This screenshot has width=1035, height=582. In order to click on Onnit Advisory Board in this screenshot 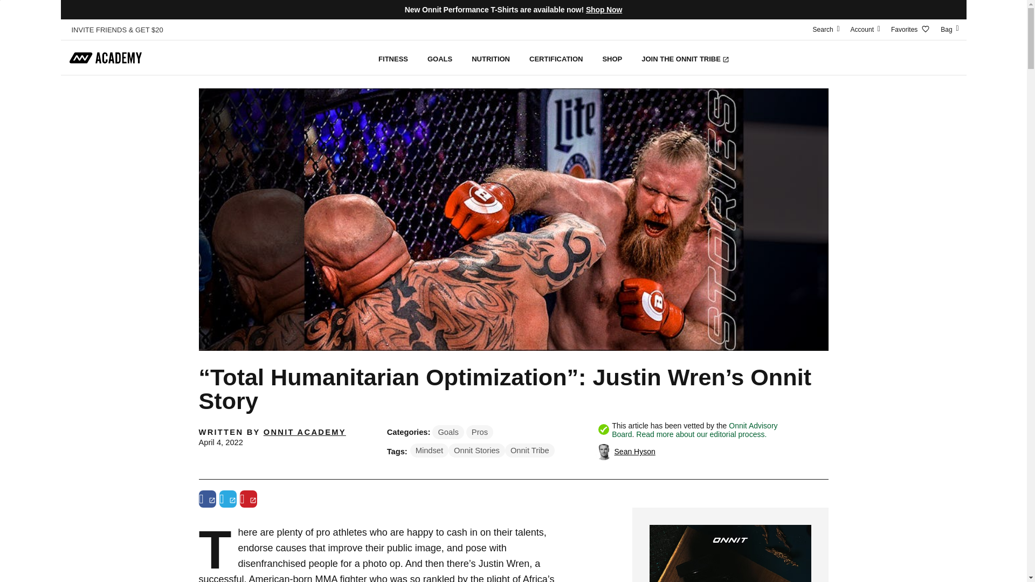, I will do `click(694, 430)`.